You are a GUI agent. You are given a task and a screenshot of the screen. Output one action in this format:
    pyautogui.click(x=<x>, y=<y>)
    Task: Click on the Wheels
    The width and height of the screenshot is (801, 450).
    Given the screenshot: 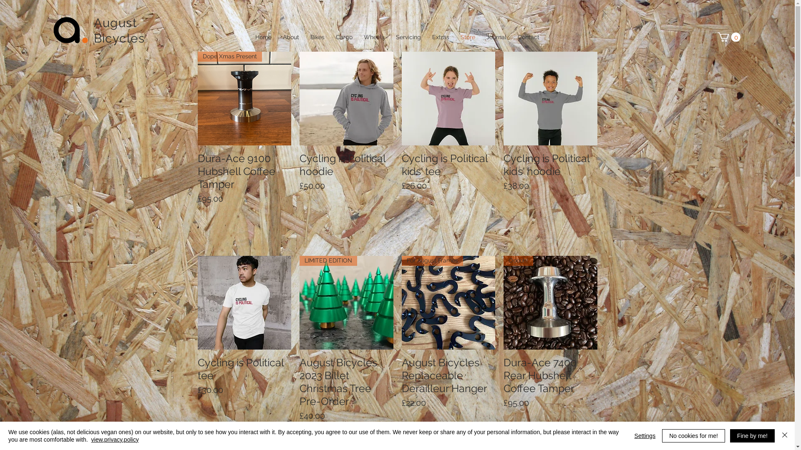 What is the action you would take?
    pyautogui.click(x=374, y=37)
    